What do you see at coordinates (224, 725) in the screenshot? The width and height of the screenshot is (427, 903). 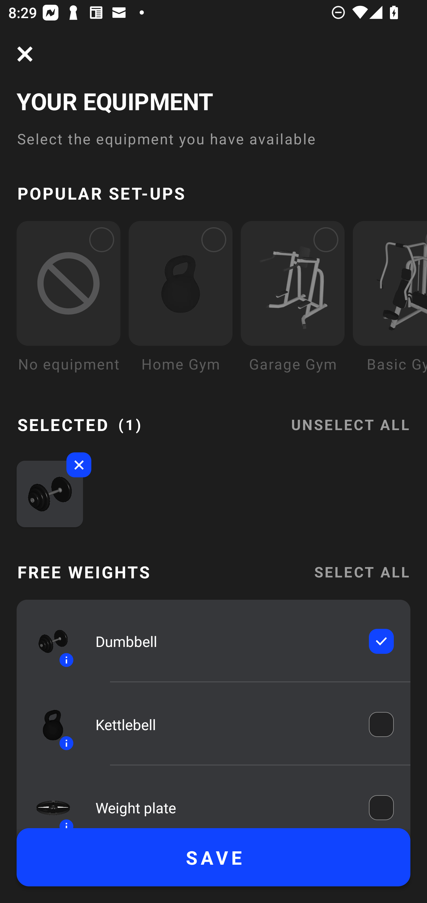 I see `Kettlebell` at bounding box center [224, 725].